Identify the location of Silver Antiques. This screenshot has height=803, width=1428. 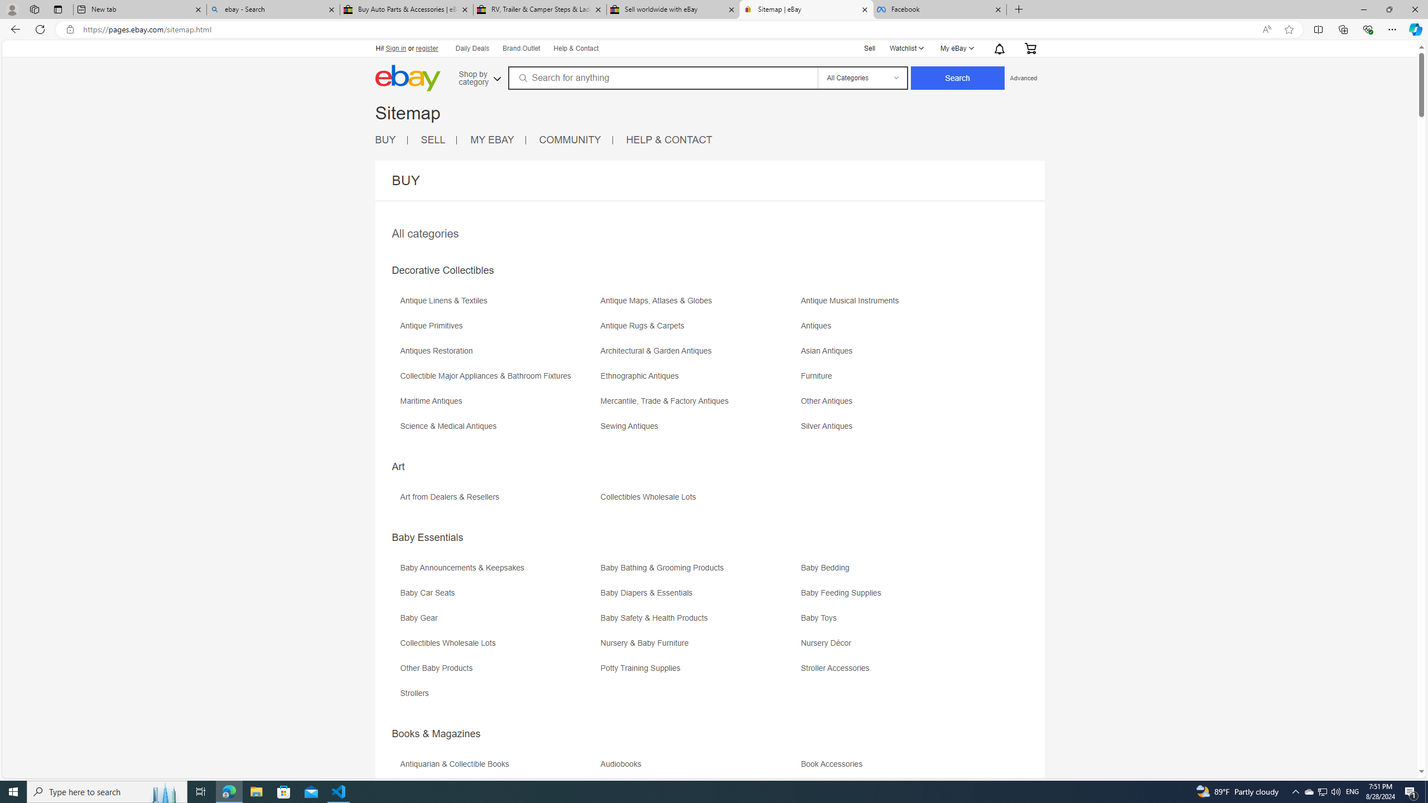
(829, 426).